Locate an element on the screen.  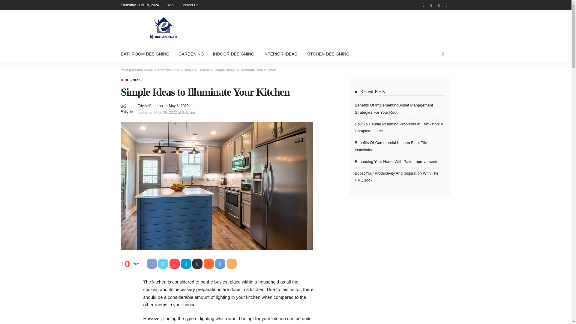
Business is located at coordinates (131, 80).